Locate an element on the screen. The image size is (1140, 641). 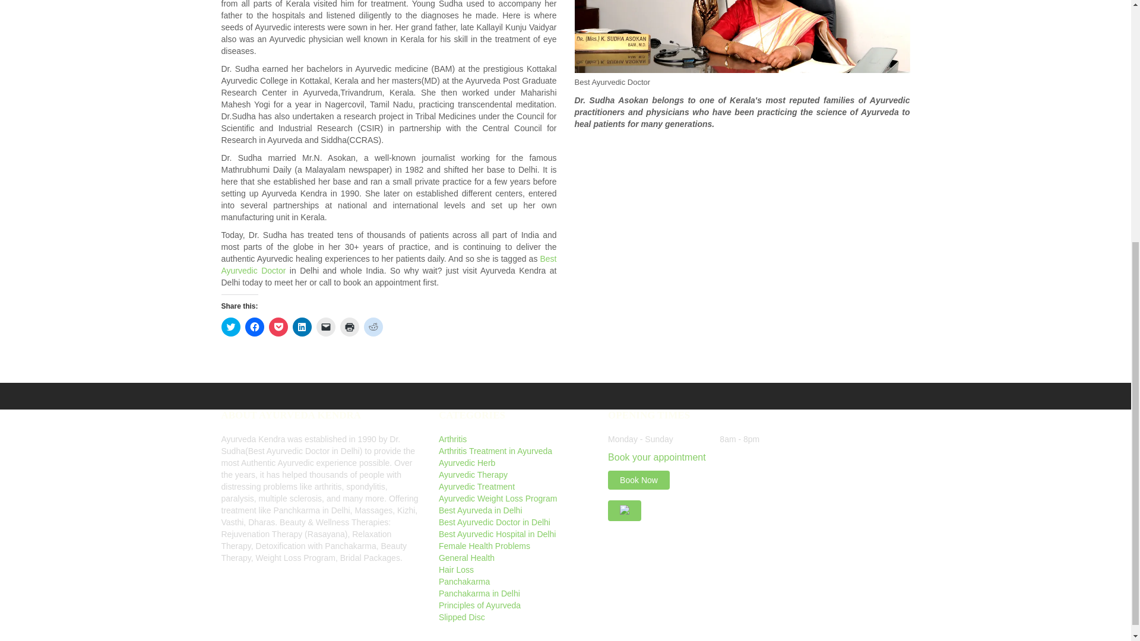
Click to share on Reddit is located at coordinates (373, 326).